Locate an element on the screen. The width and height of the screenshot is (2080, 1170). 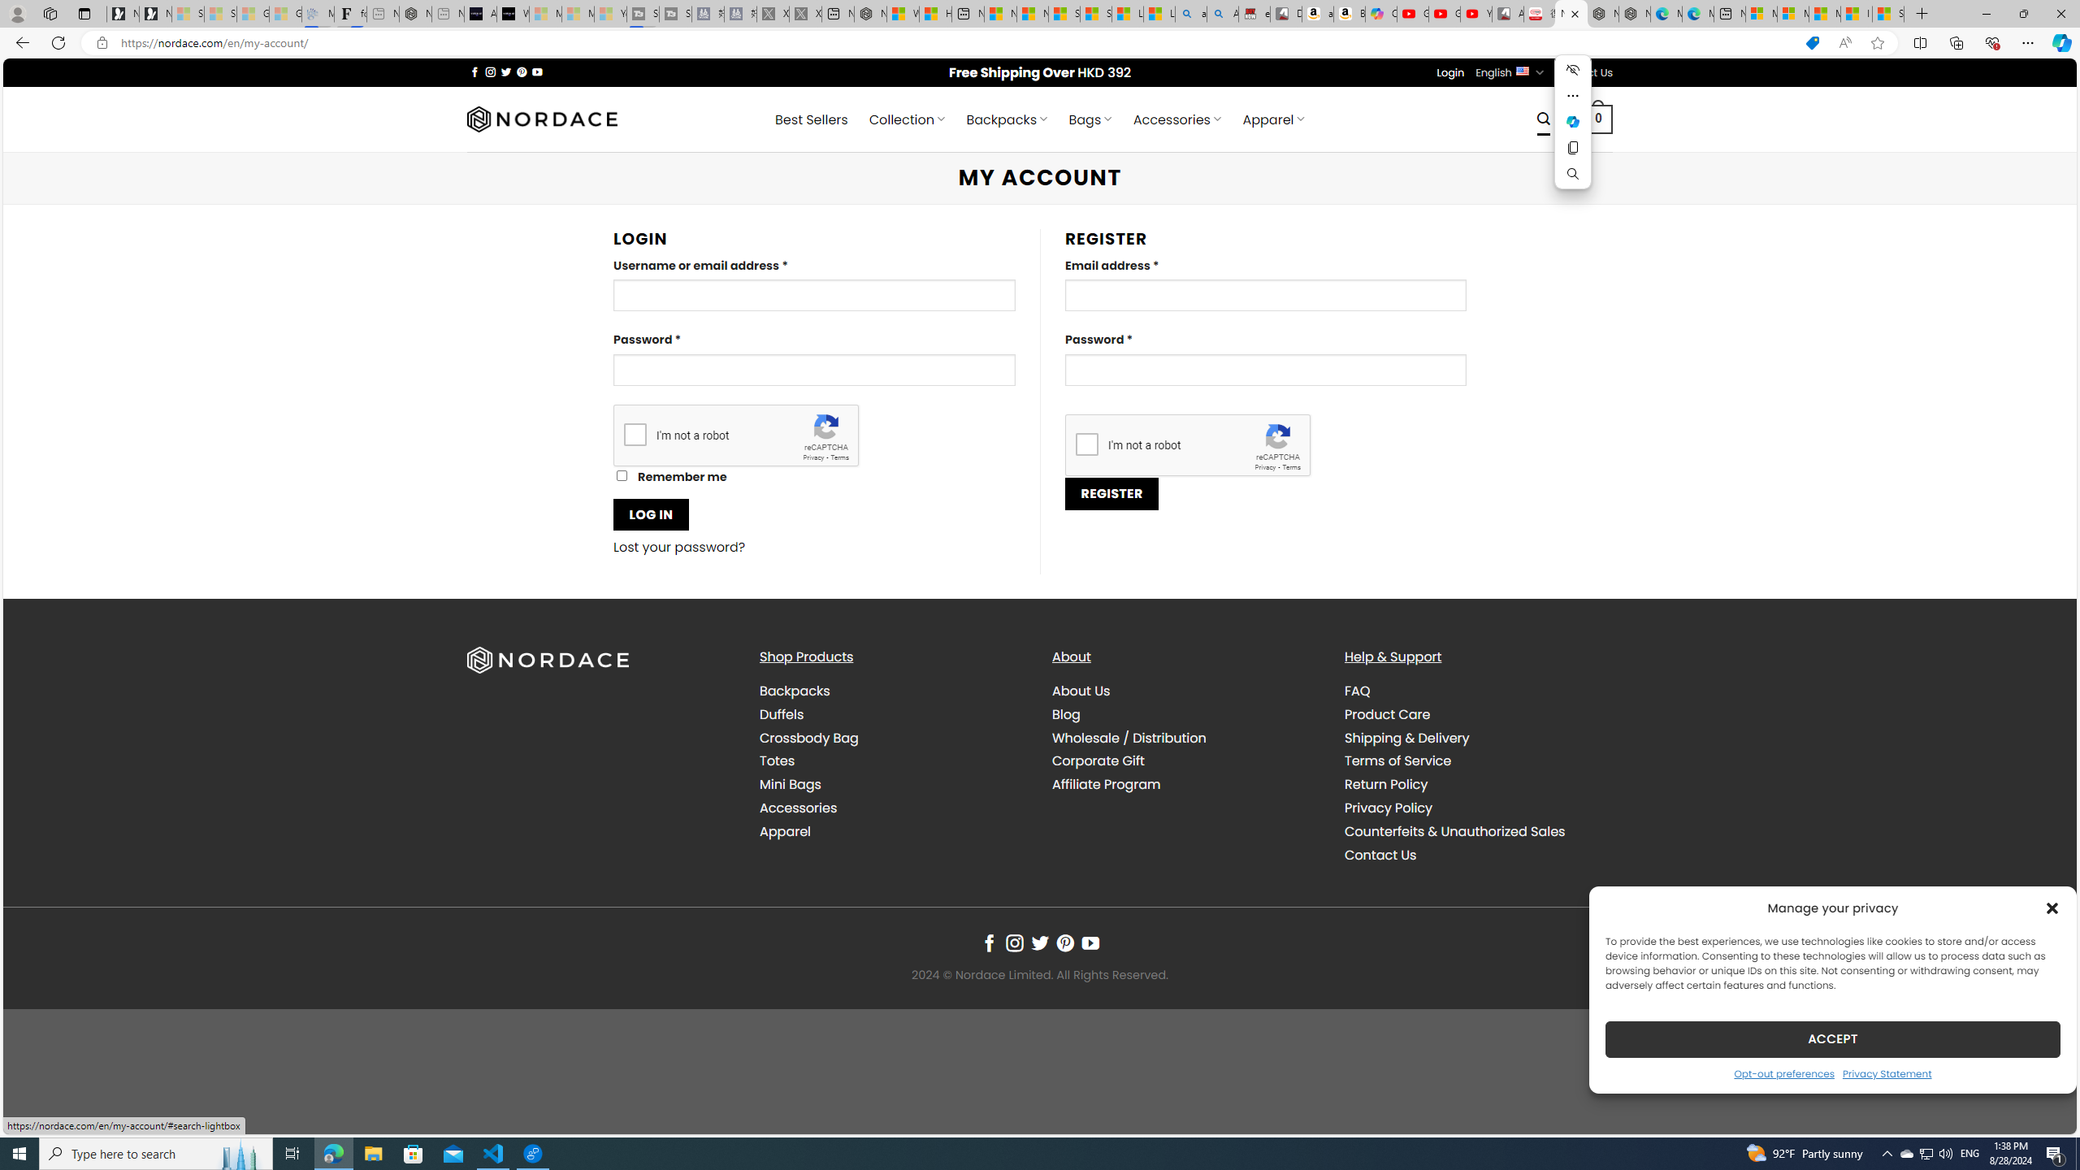
Copilot is located at coordinates (1381, 14).